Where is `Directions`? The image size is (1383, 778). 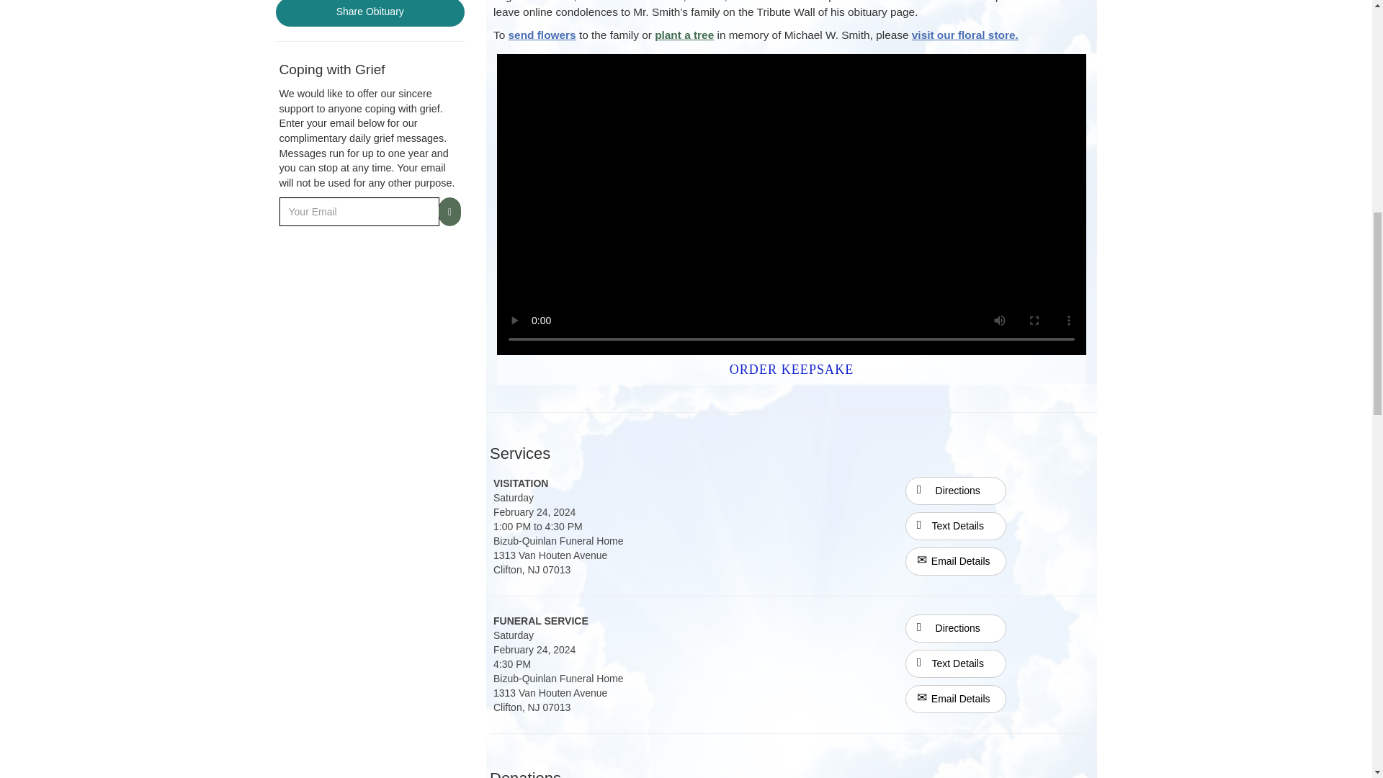 Directions is located at coordinates (956, 491).